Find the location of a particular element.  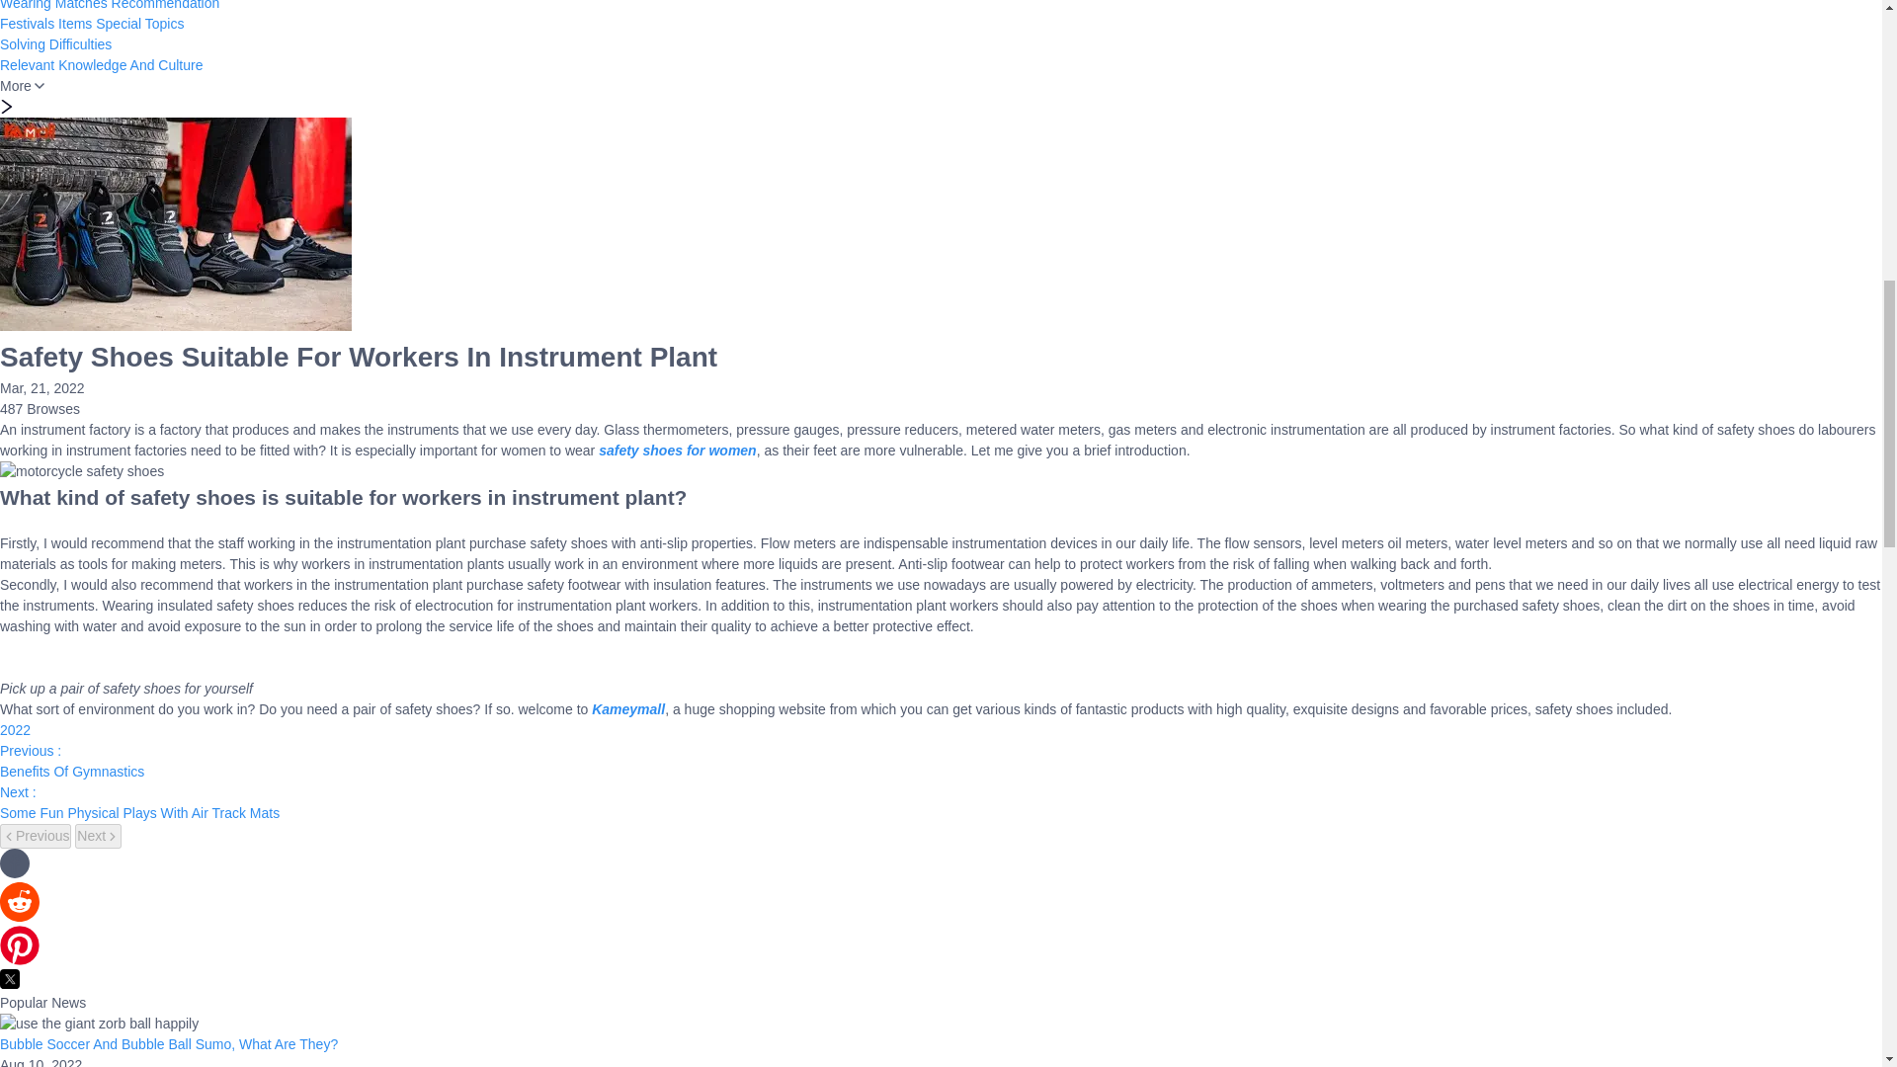

Relevant Knowledge And Culture is located at coordinates (101, 65).